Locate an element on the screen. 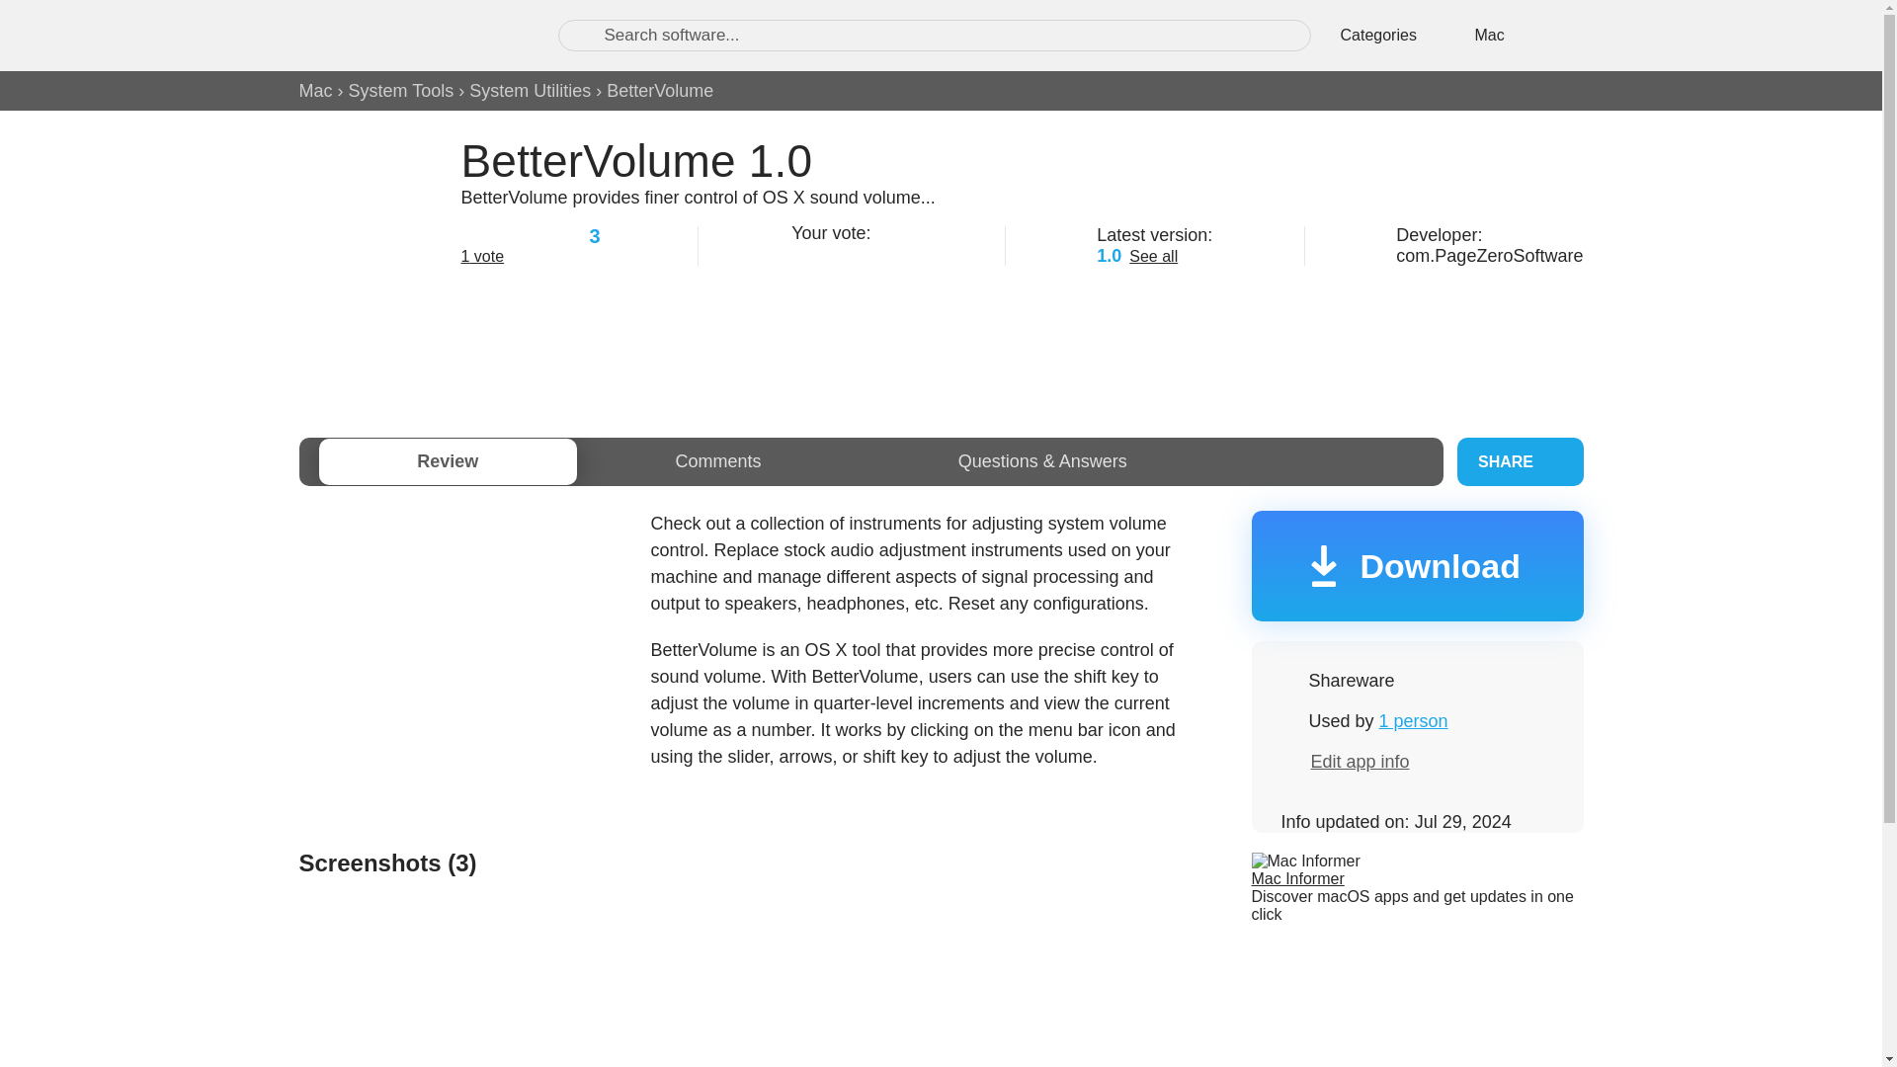 The image size is (1897, 1067). Software downloads and reviews is located at coordinates (407, 35).